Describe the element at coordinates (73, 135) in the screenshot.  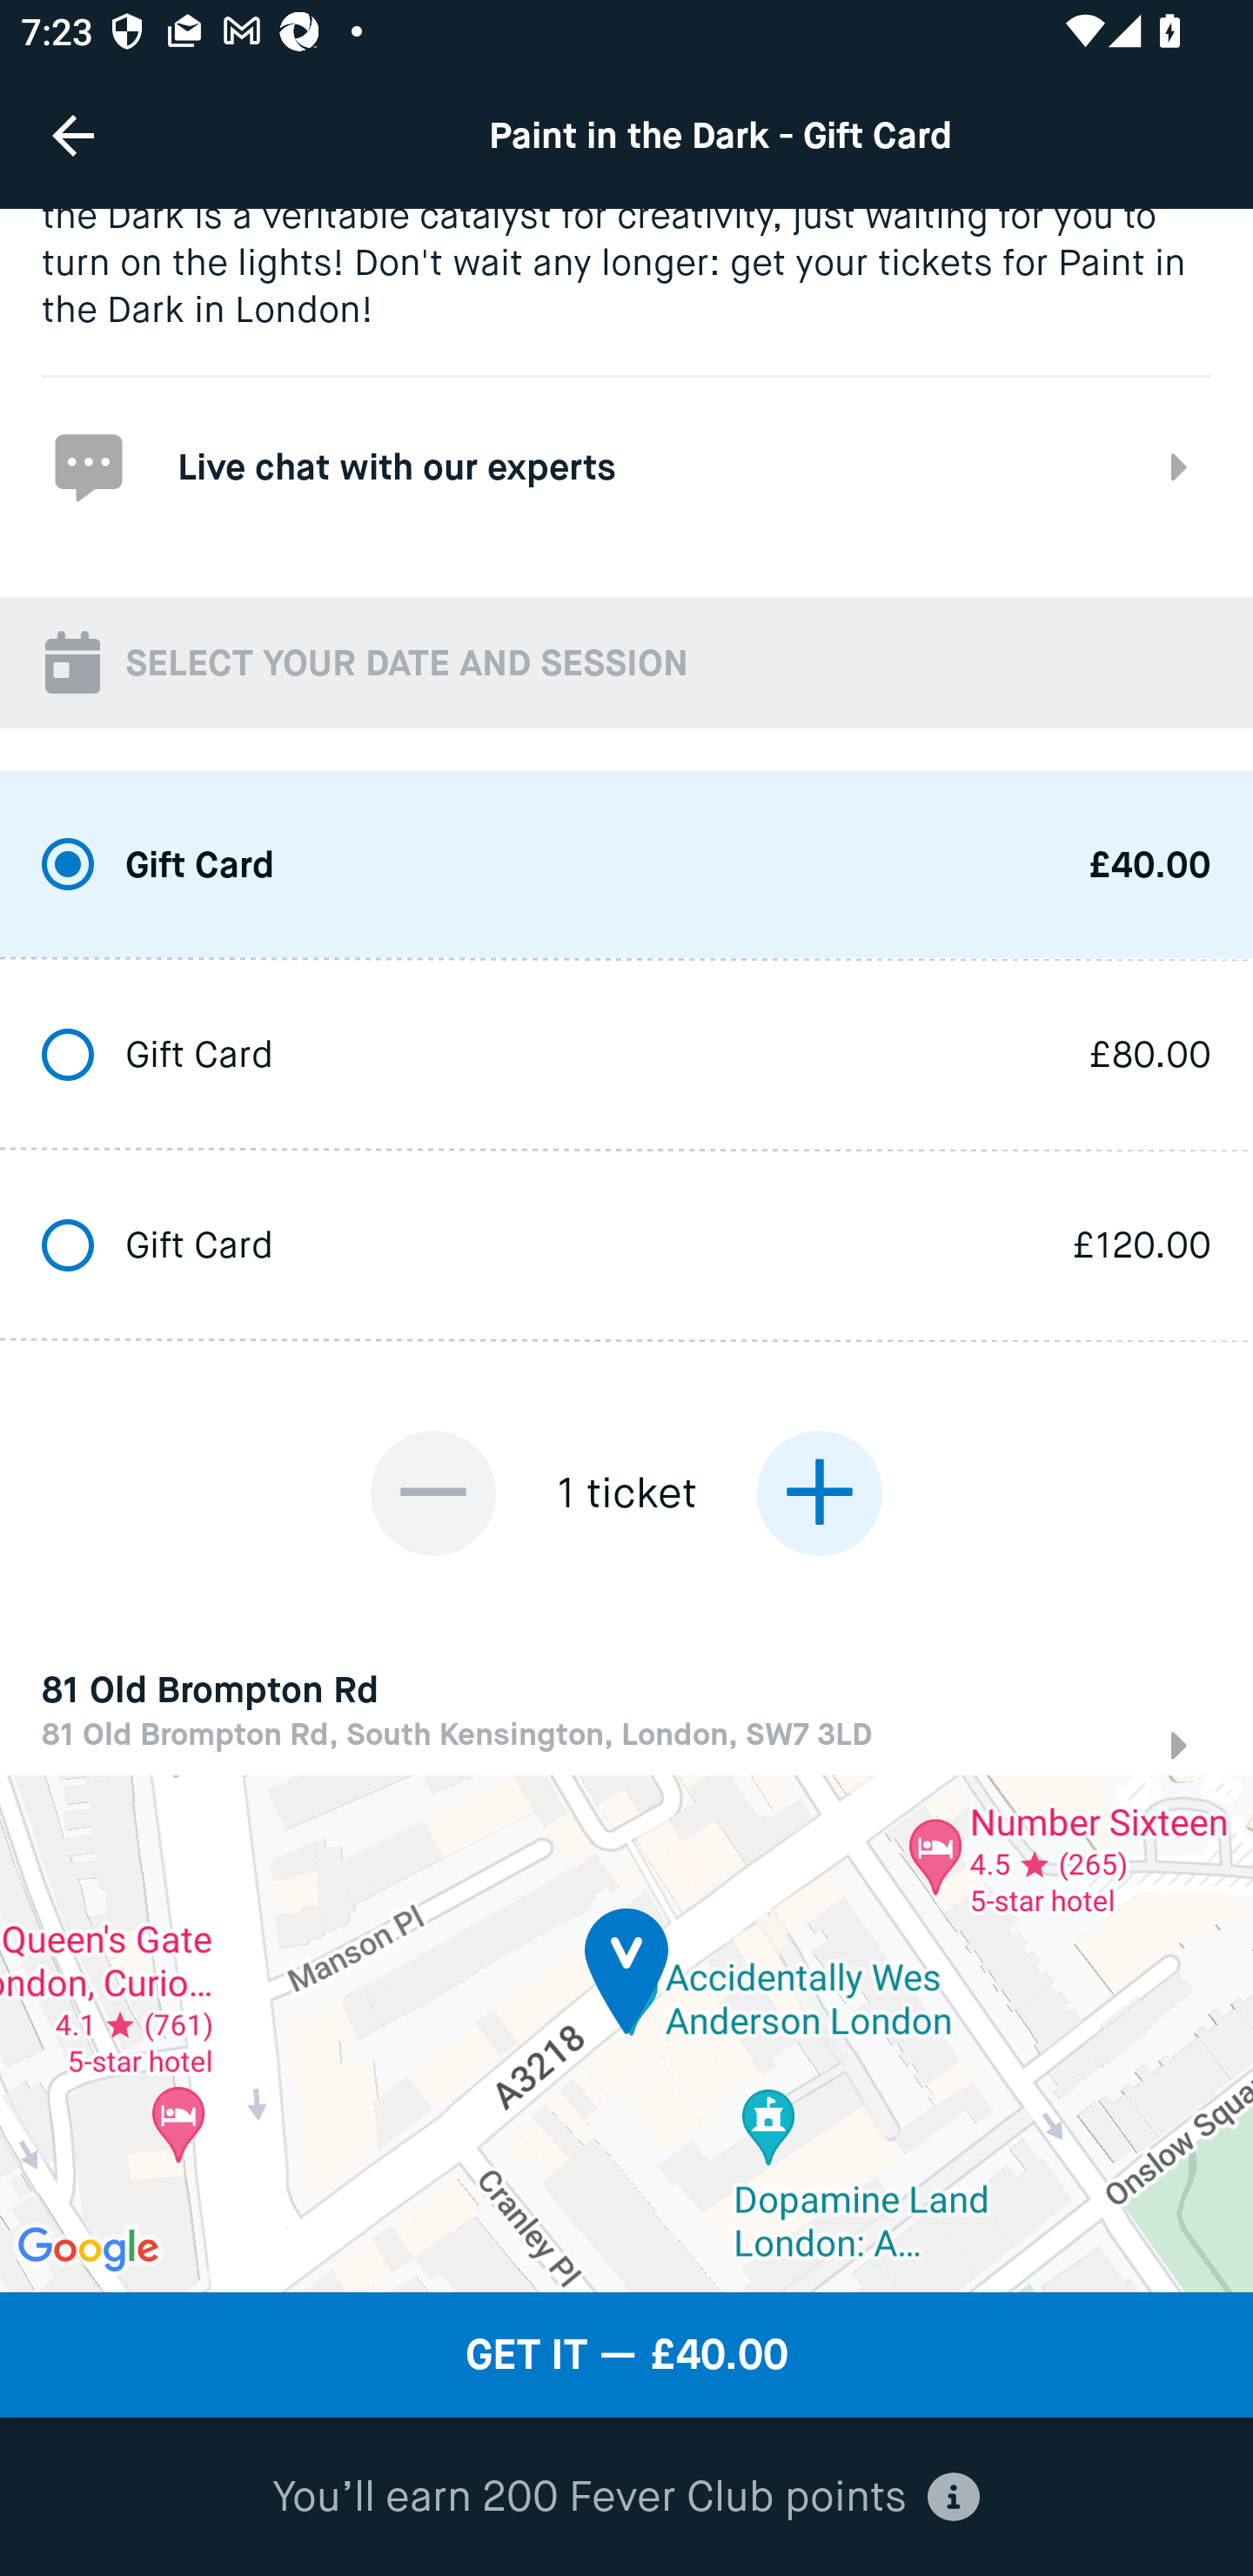
I see `Navigate up` at that location.